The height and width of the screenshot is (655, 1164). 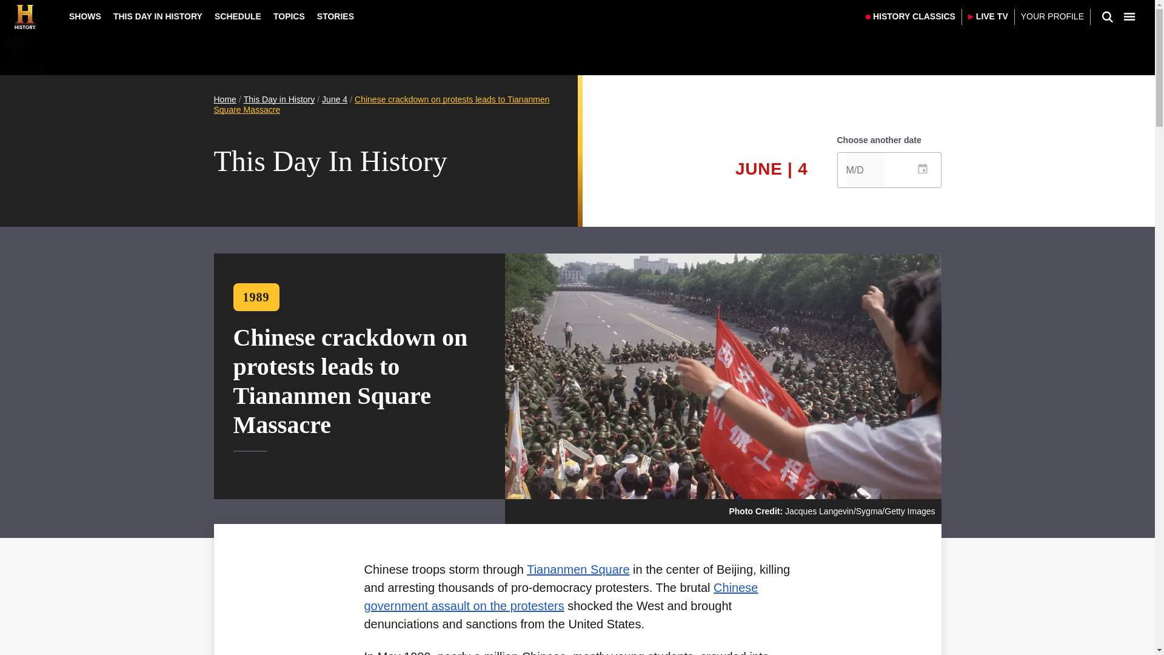 What do you see at coordinates (224, 99) in the screenshot?
I see `Home` at bounding box center [224, 99].